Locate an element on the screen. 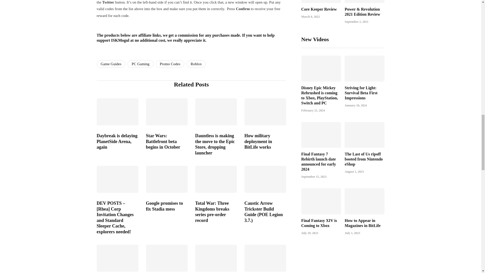 The image size is (485, 273). PC Gaming is located at coordinates (140, 64).